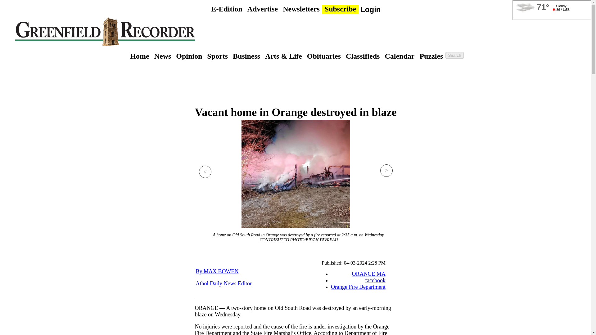  What do you see at coordinates (217, 56) in the screenshot?
I see `Sports` at bounding box center [217, 56].